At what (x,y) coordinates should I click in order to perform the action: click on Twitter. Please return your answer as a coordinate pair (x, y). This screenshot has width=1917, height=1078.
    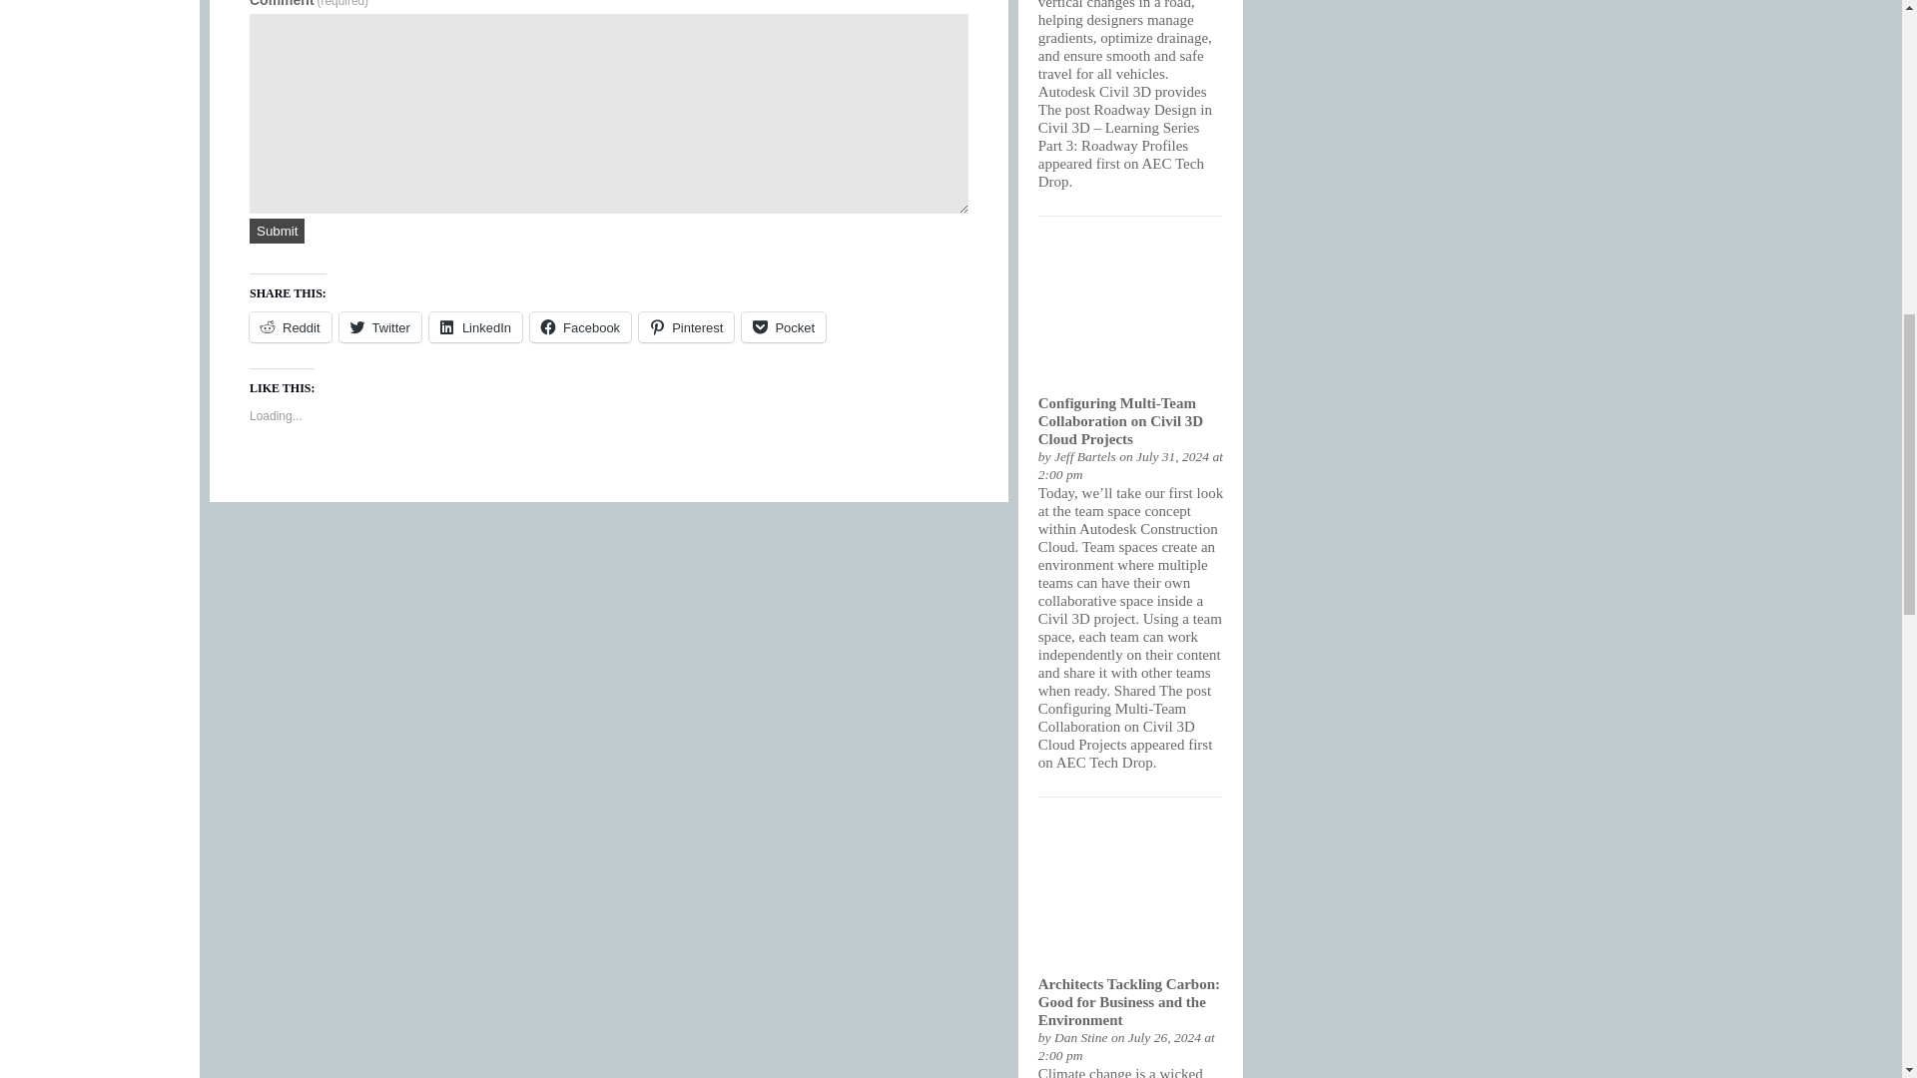
    Looking at the image, I should click on (379, 327).